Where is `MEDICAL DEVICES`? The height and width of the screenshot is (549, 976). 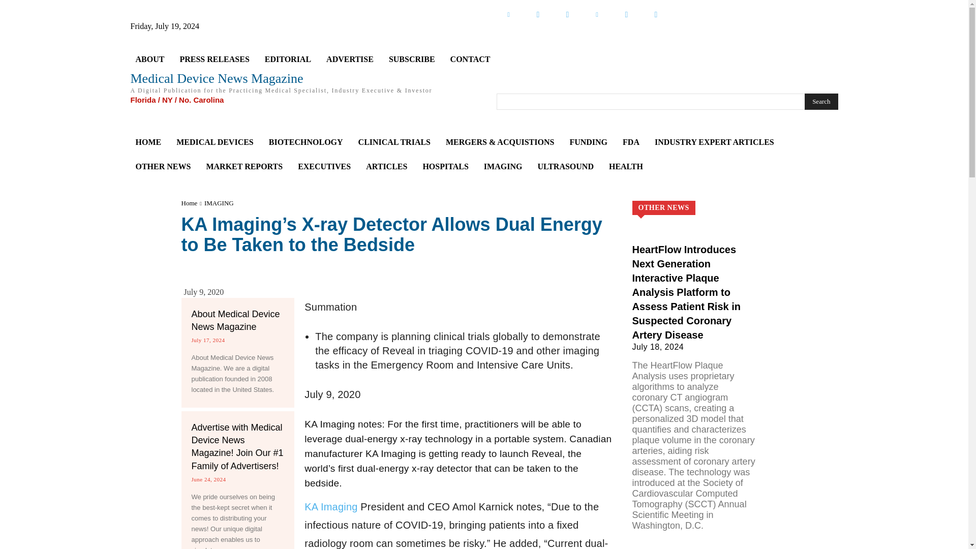 MEDICAL DEVICES is located at coordinates (215, 142).